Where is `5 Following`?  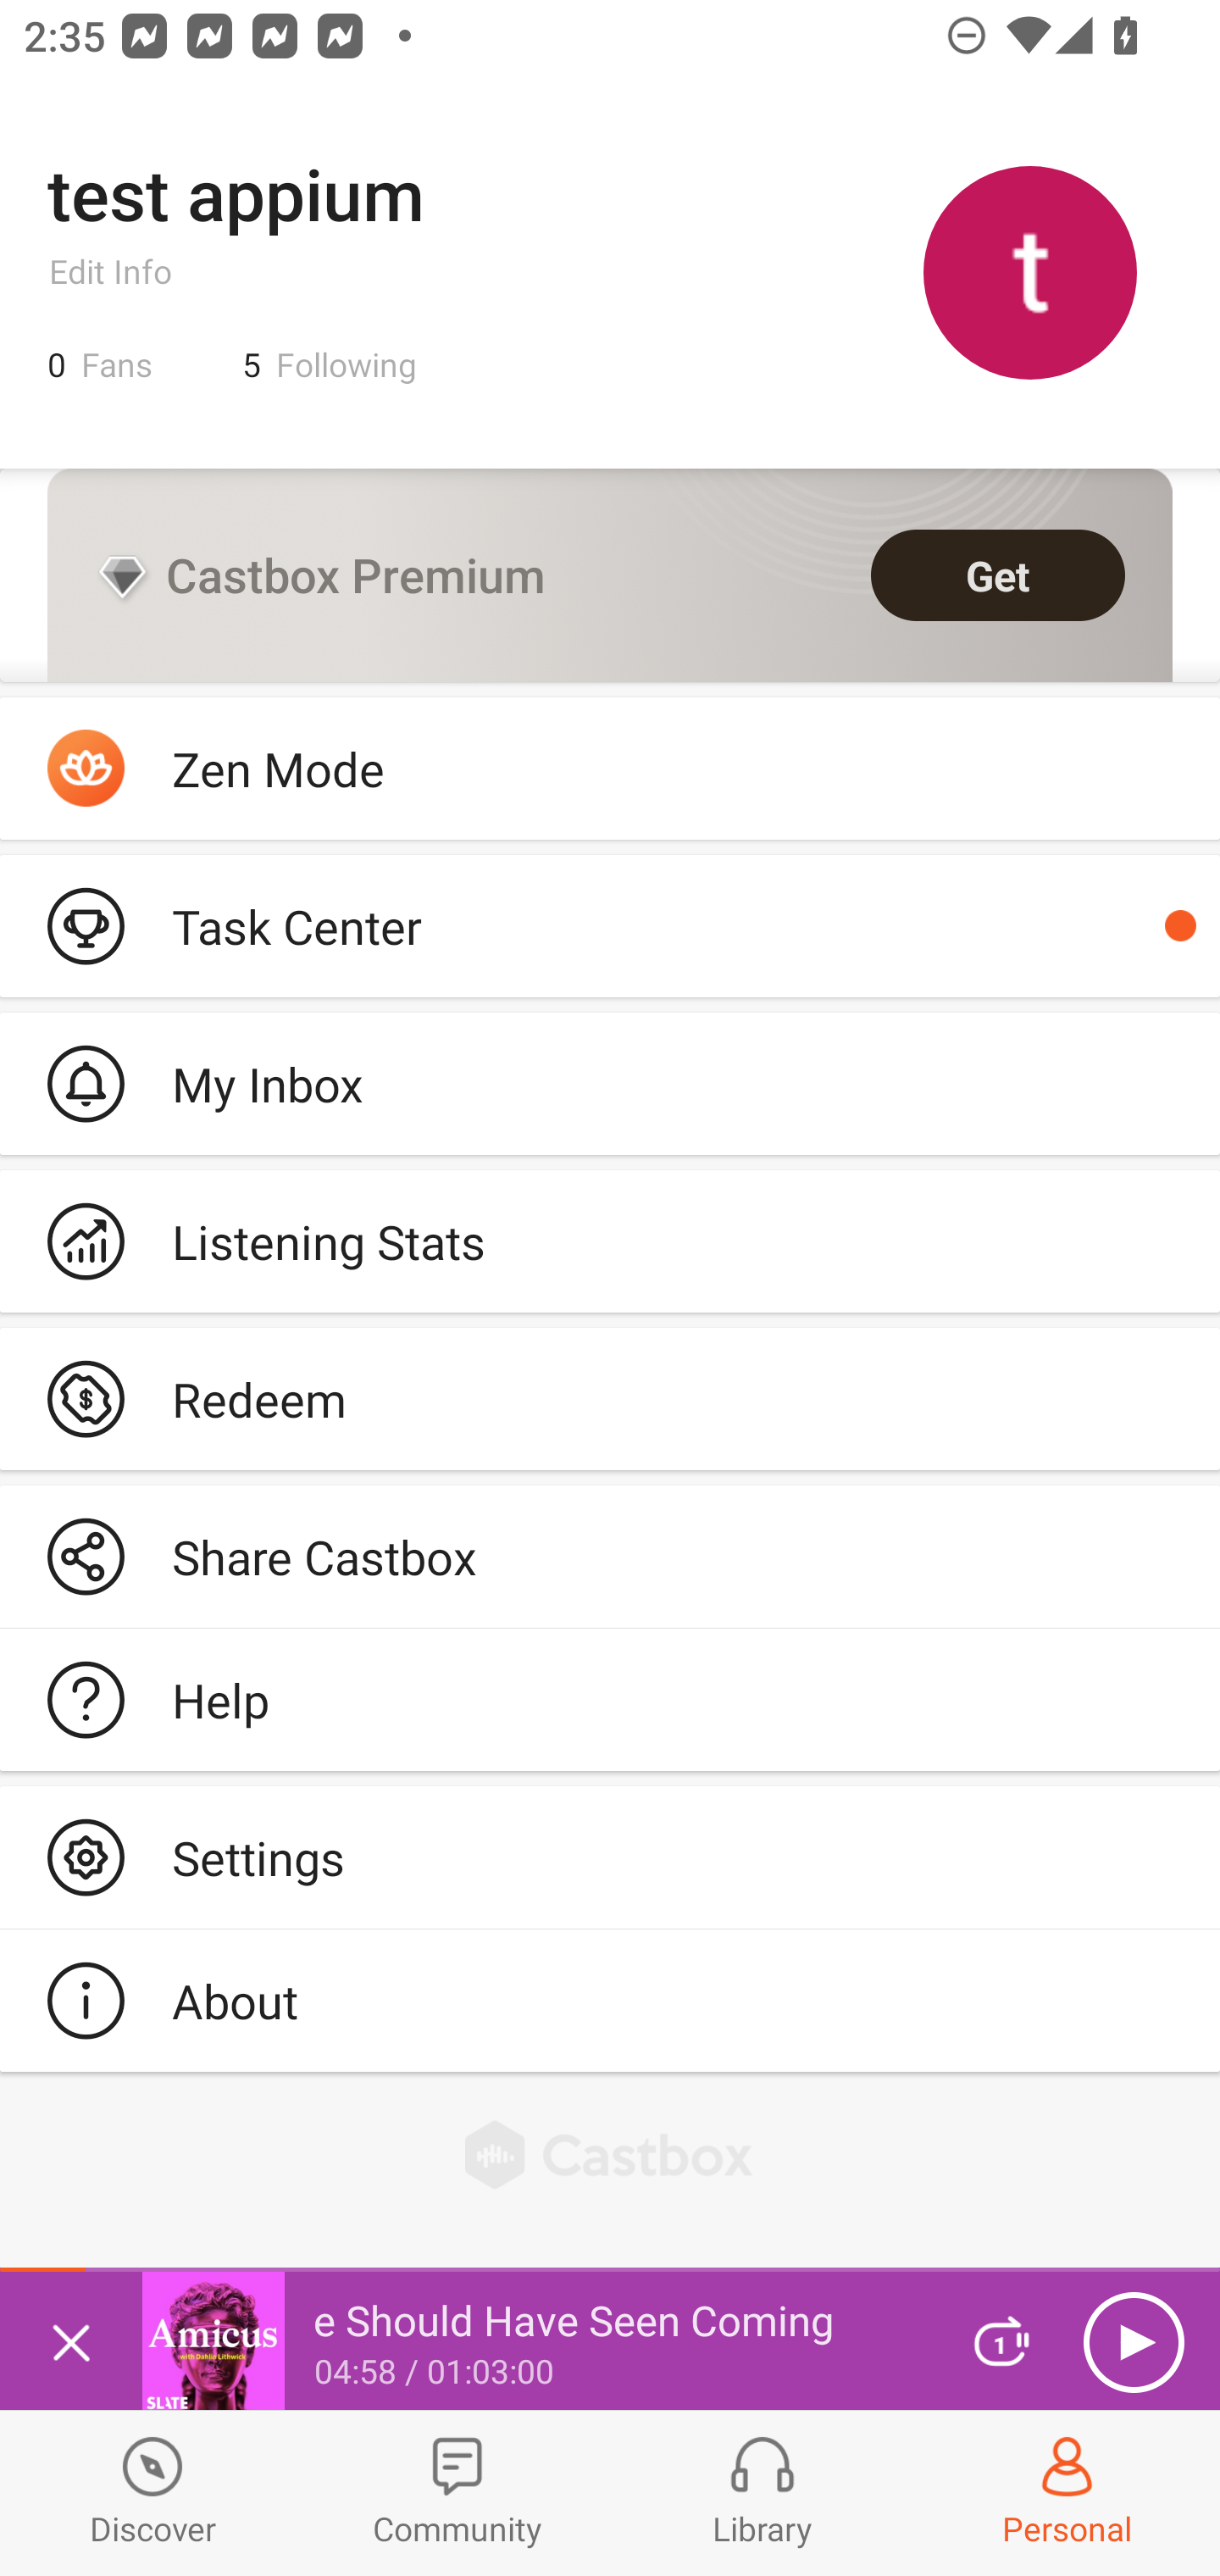
5 Following is located at coordinates (330, 364).